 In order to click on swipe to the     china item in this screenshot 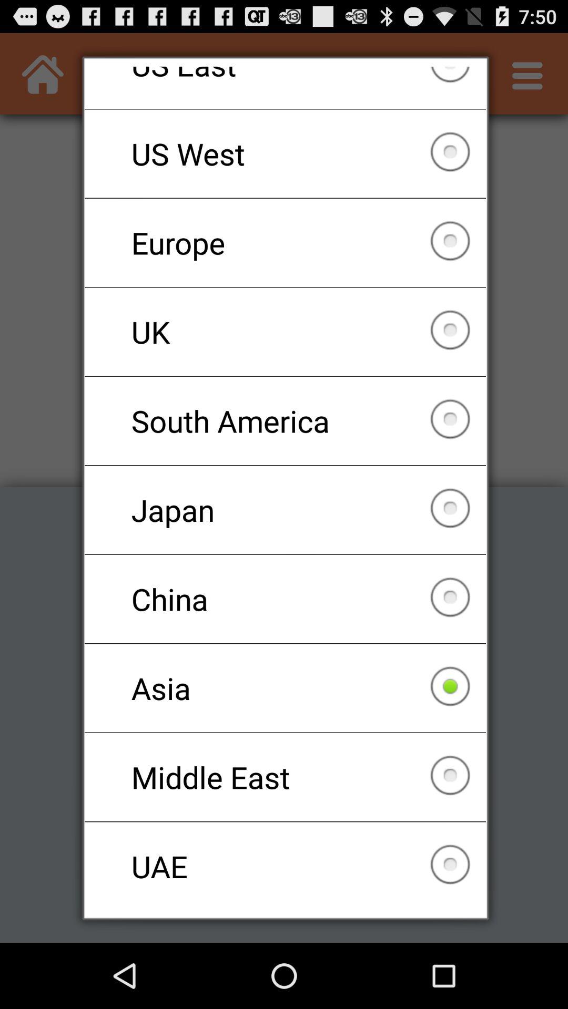, I will do `click(285, 599)`.